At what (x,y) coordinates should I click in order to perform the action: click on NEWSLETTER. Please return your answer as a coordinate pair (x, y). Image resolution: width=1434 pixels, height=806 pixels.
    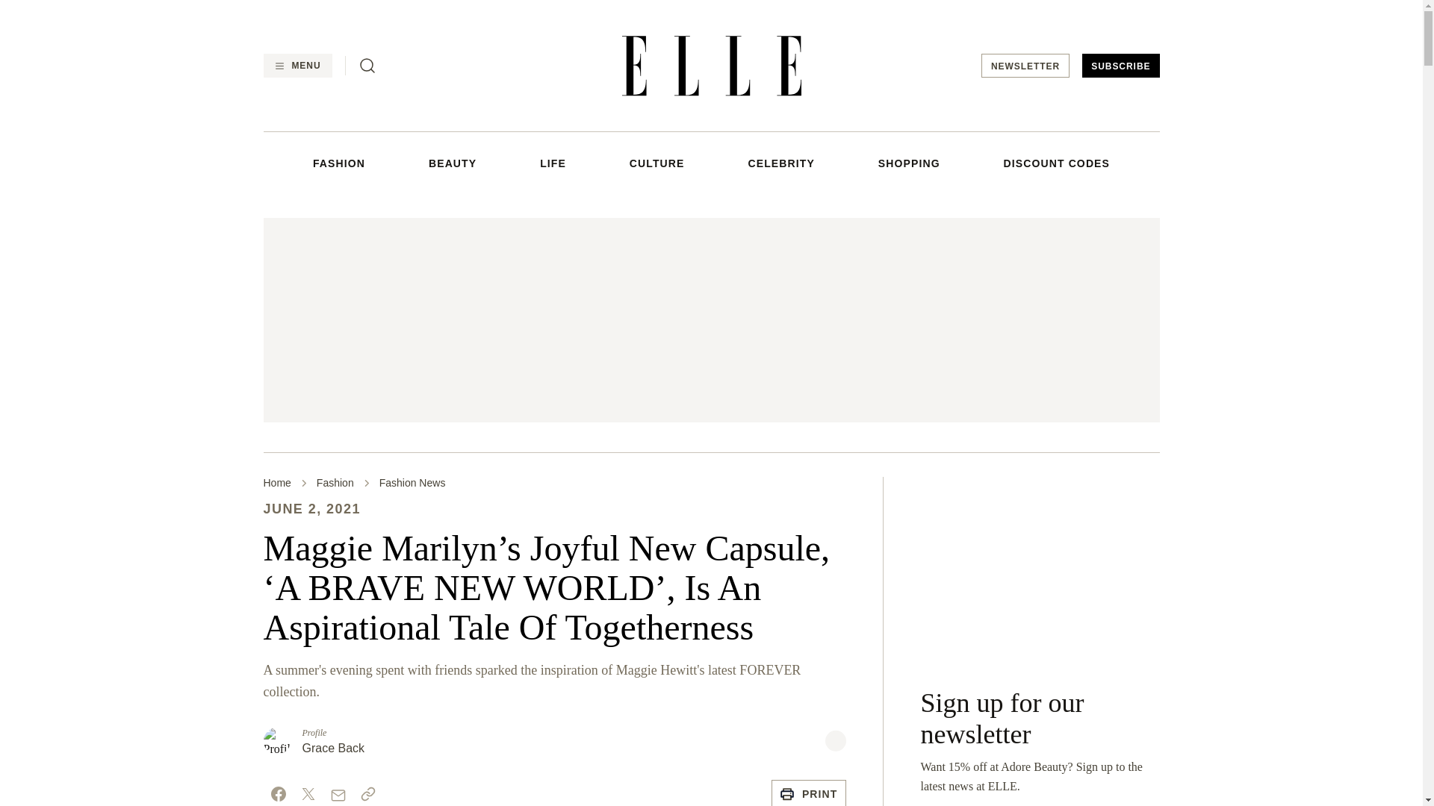
    Looking at the image, I should click on (1025, 66).